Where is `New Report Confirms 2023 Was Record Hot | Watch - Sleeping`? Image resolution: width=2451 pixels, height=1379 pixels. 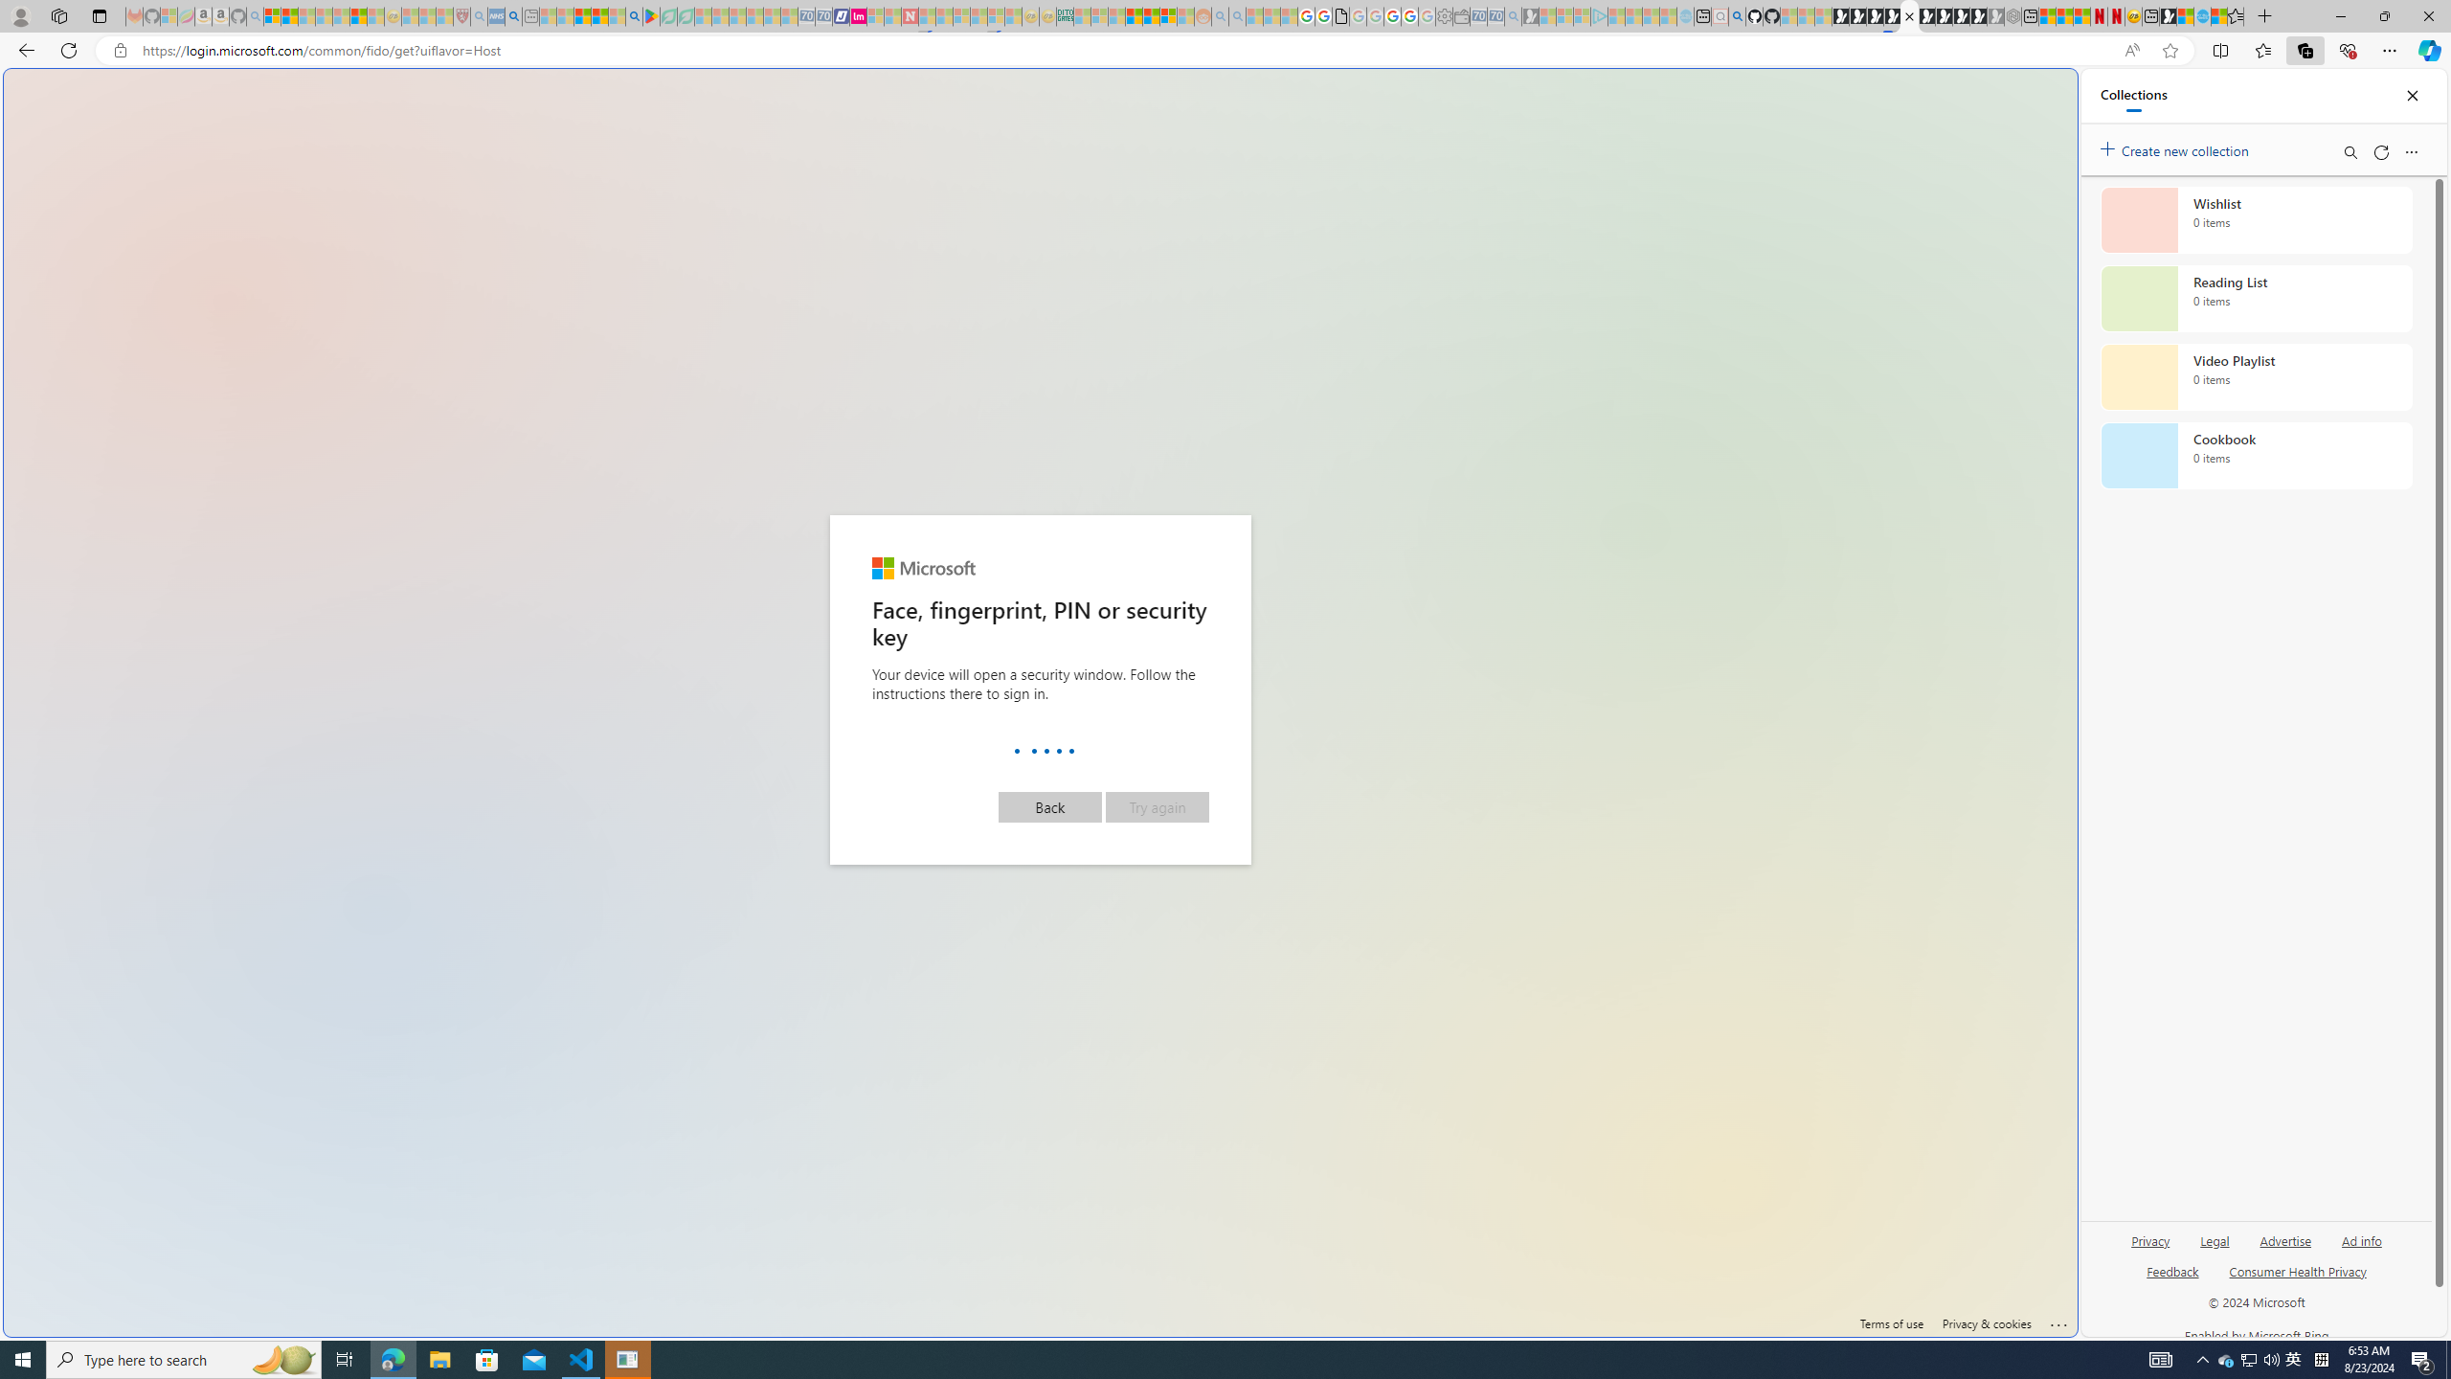 New Report Confirms 2023 Was Record Hot | Watch - Sleeping is located at coordinates (340, 16).